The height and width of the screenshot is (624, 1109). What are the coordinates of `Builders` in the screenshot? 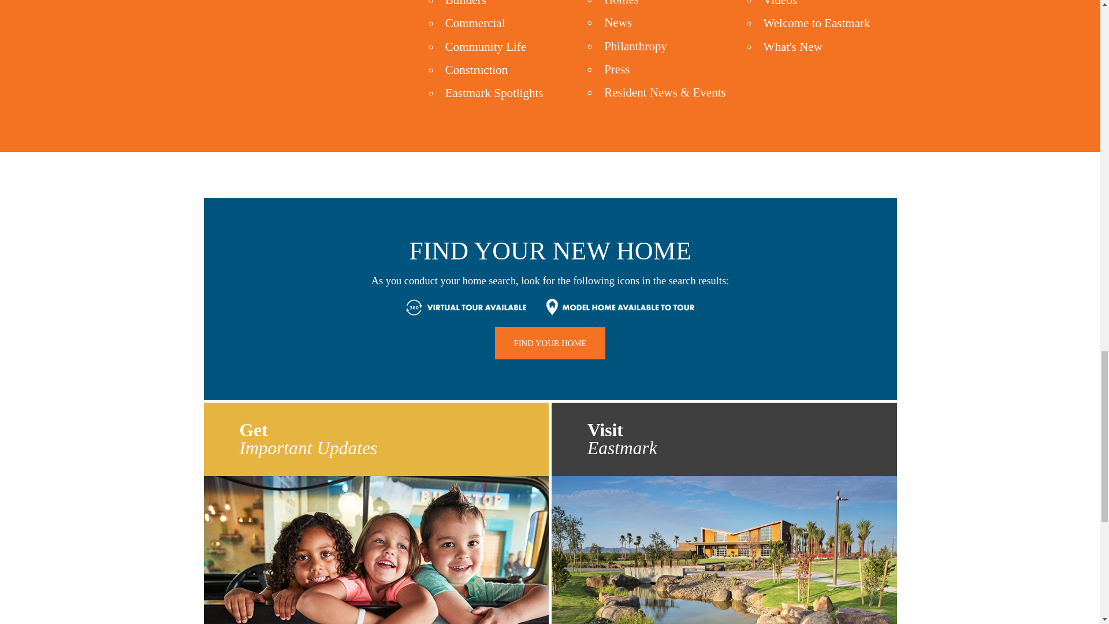 It's located at (466, 3).